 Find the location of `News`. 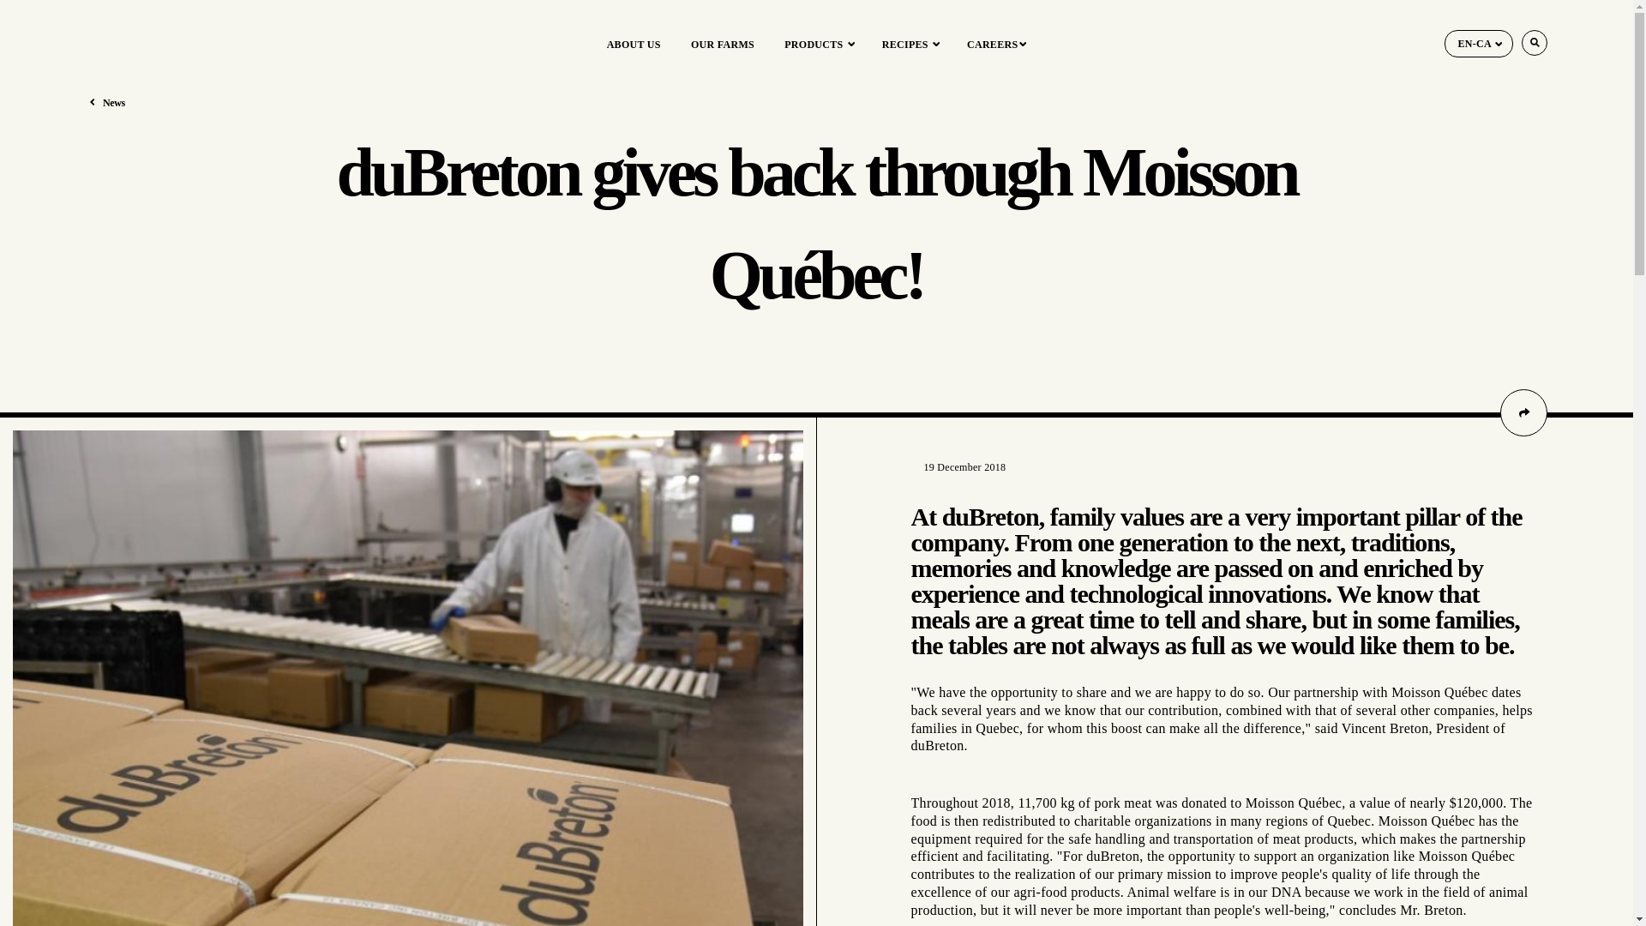

News is located at coordinates (113, 103).